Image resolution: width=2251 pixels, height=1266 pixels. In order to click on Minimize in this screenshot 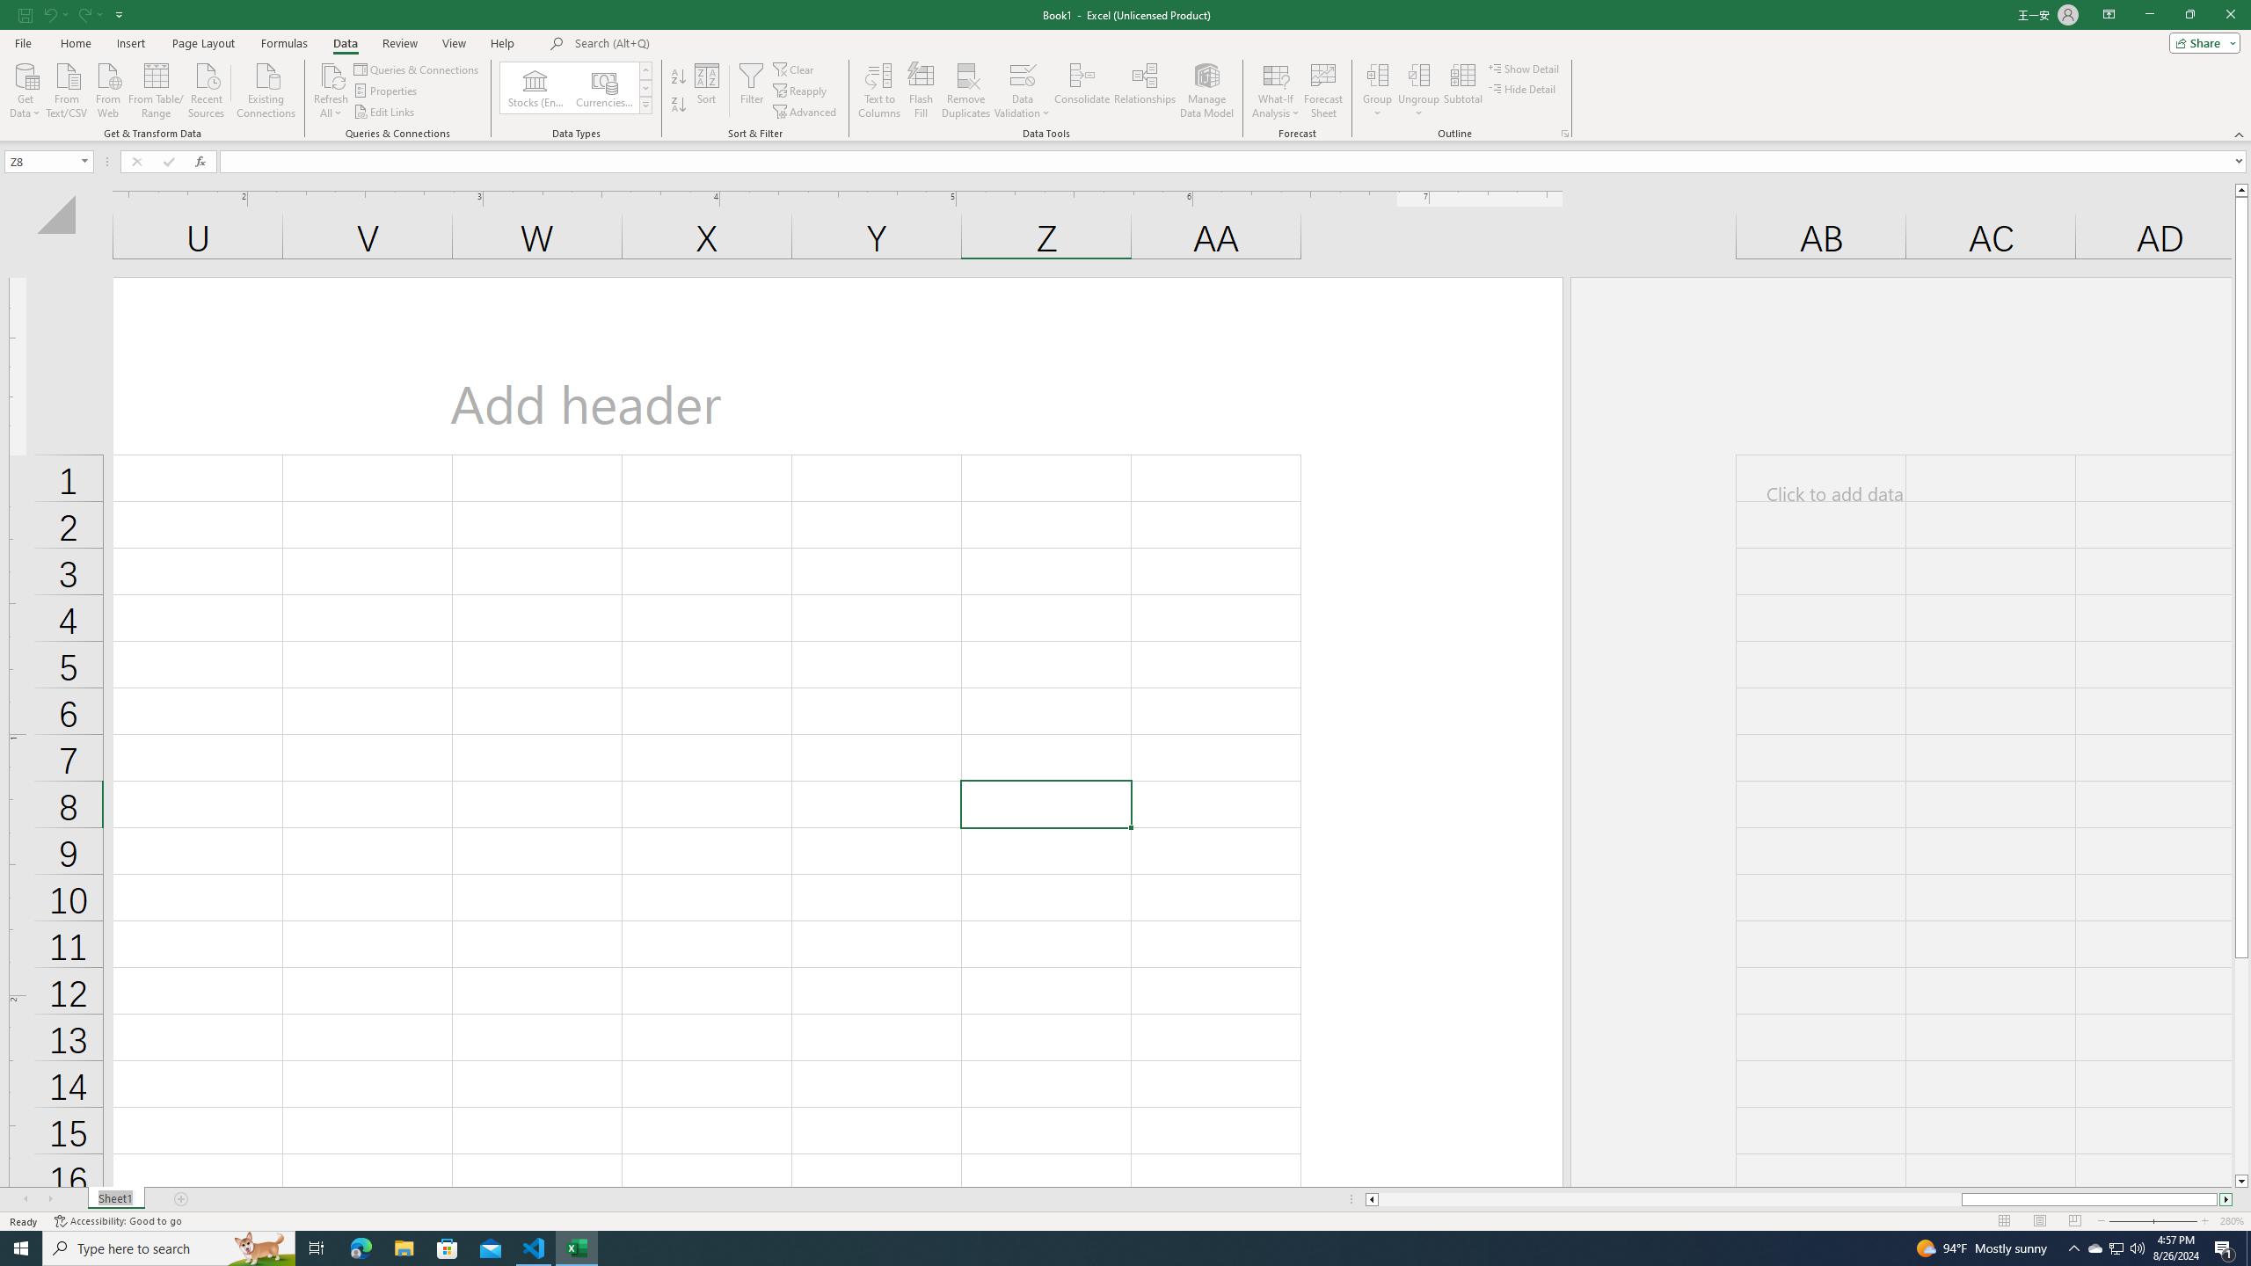, I will do `click(2149, 15)`.